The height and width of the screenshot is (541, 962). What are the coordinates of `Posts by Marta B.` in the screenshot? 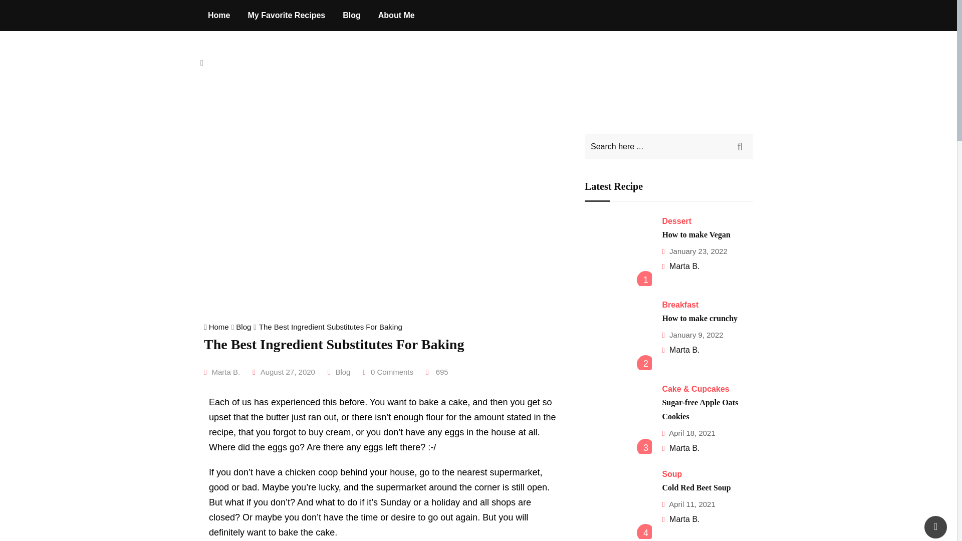 It's located at (684, 266).